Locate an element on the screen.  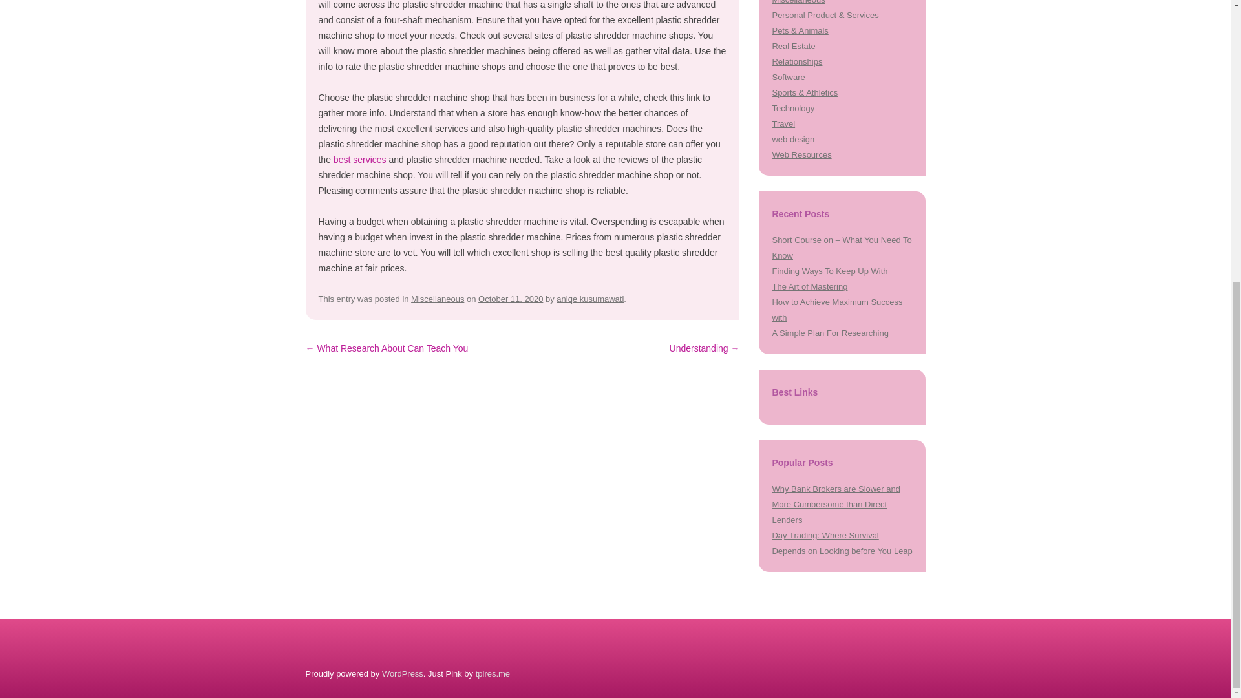
Travel is located at coordinates (783, 123).